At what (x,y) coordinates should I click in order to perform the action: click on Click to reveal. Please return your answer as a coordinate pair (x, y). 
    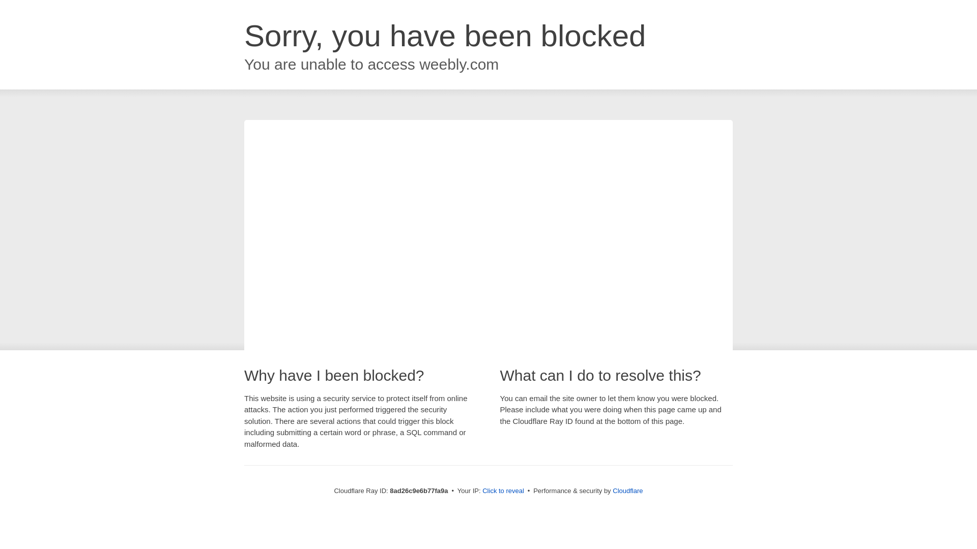
    Looking at the image, I should click on (503, 491).